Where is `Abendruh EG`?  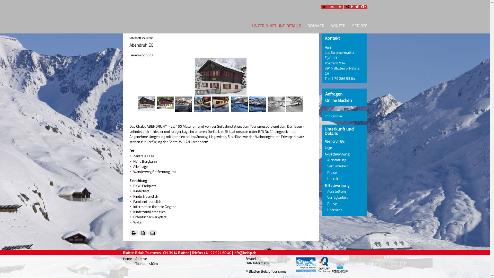 Abendruh EG is located at coordinates (334, 141).